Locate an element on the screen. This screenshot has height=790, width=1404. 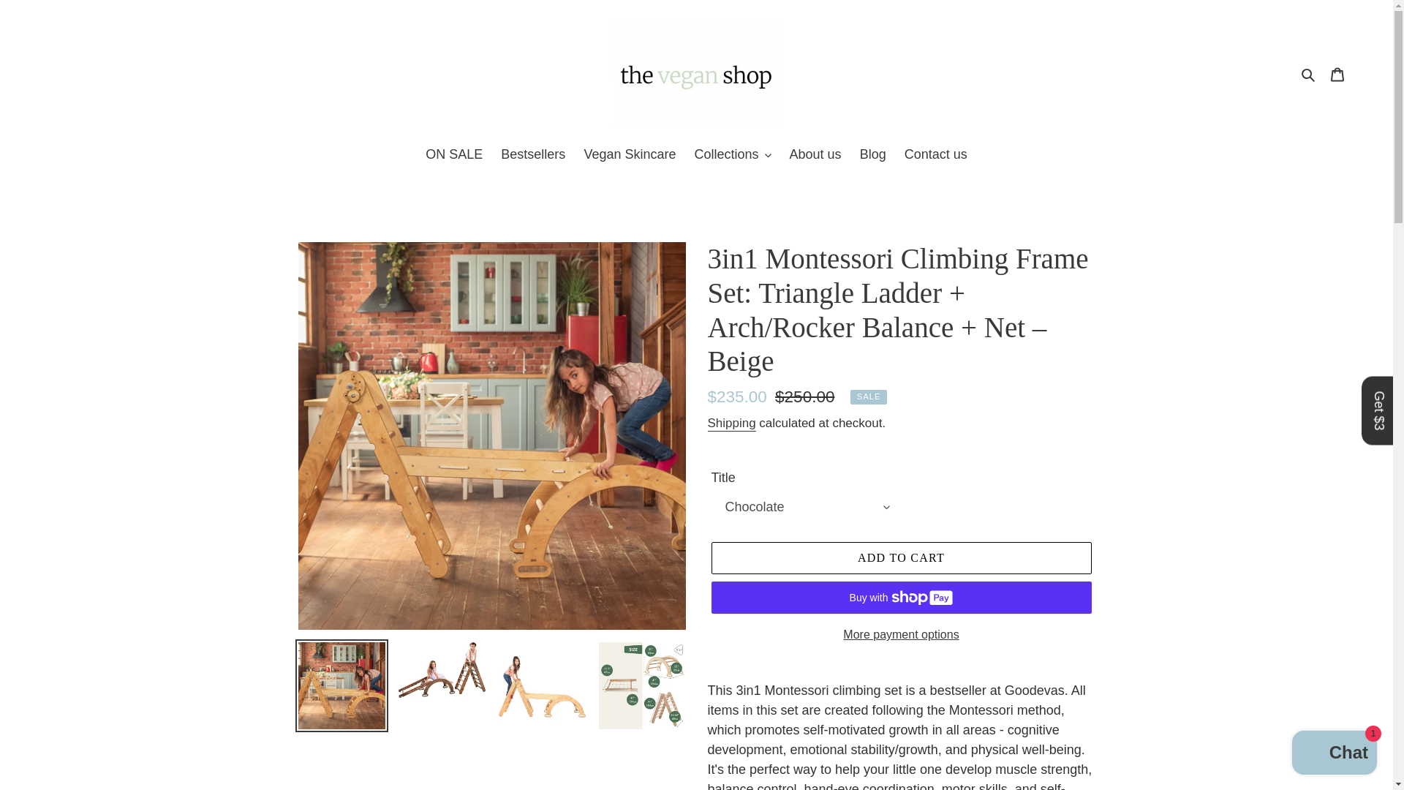
Shopify online store chat is located at coordinates (1334, 754).